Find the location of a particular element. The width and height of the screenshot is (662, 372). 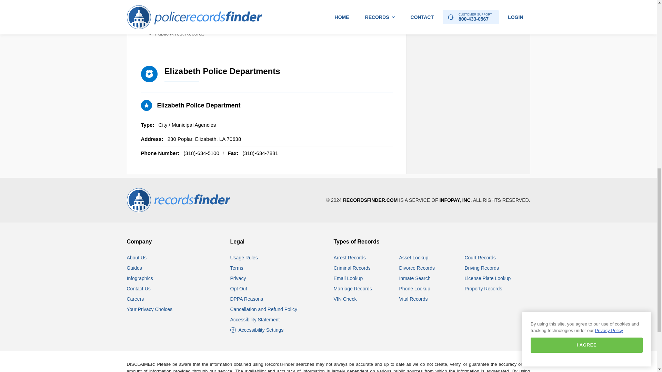

RecordsFinder.com Privacy Policy is located at coordinates (238, 278).